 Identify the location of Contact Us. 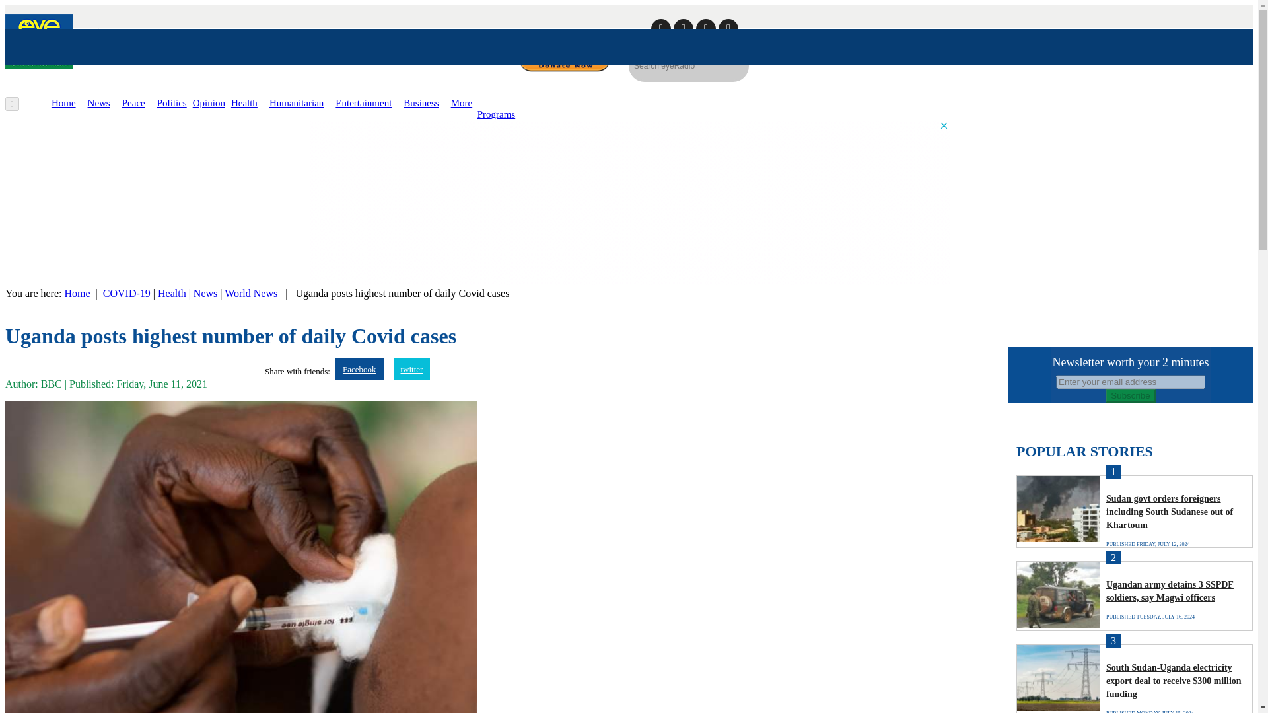
(621, 36).